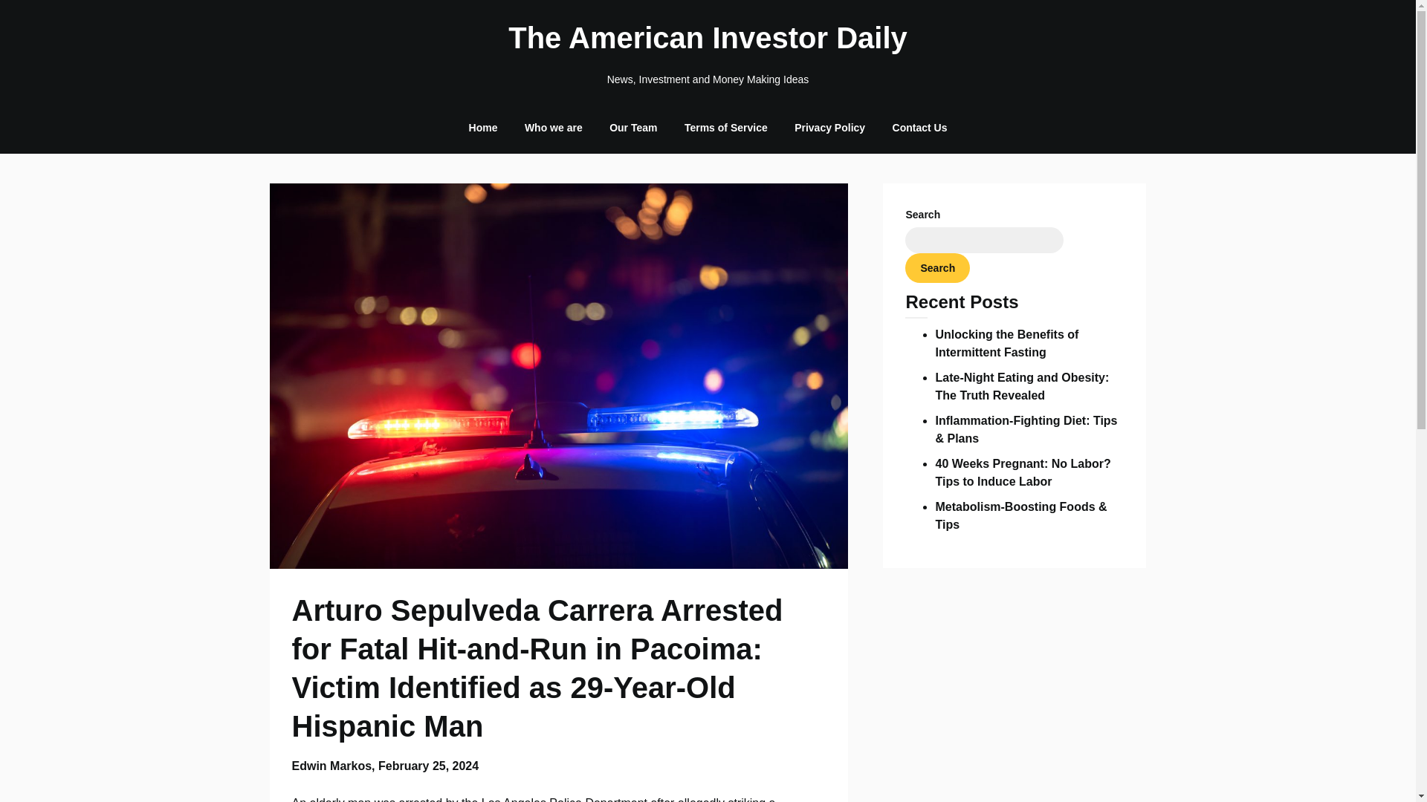  Describe the element at coordinates (483, 128) in the screenshot. I see `Home` at that location.